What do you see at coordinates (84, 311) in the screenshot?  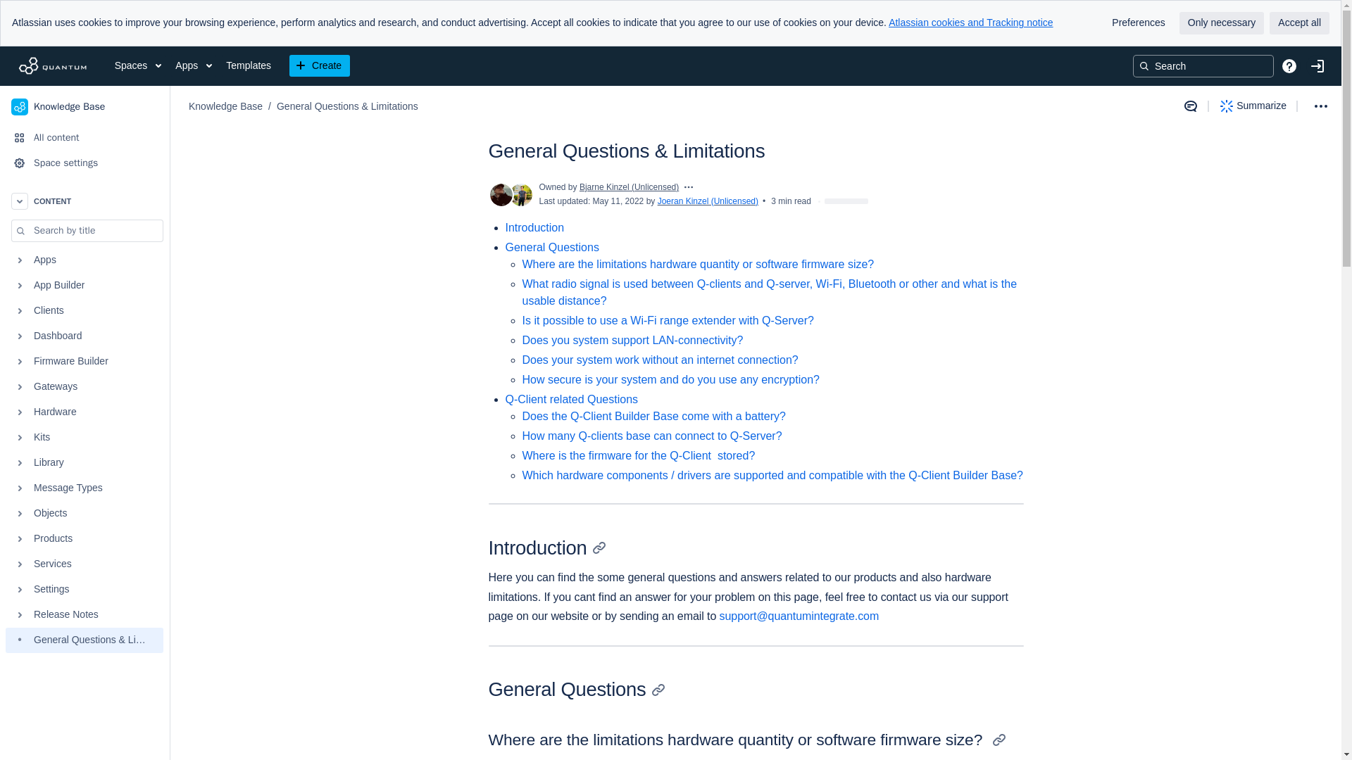 I see `Clients` at bounding box center [84, 311].